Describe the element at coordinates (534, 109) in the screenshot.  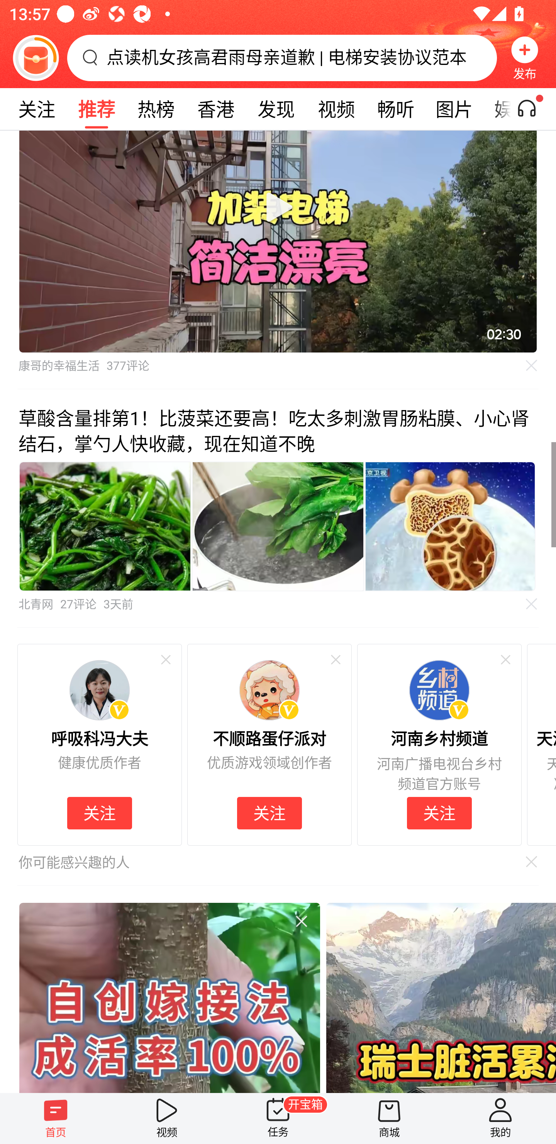
I see `听一听开关` at that location.